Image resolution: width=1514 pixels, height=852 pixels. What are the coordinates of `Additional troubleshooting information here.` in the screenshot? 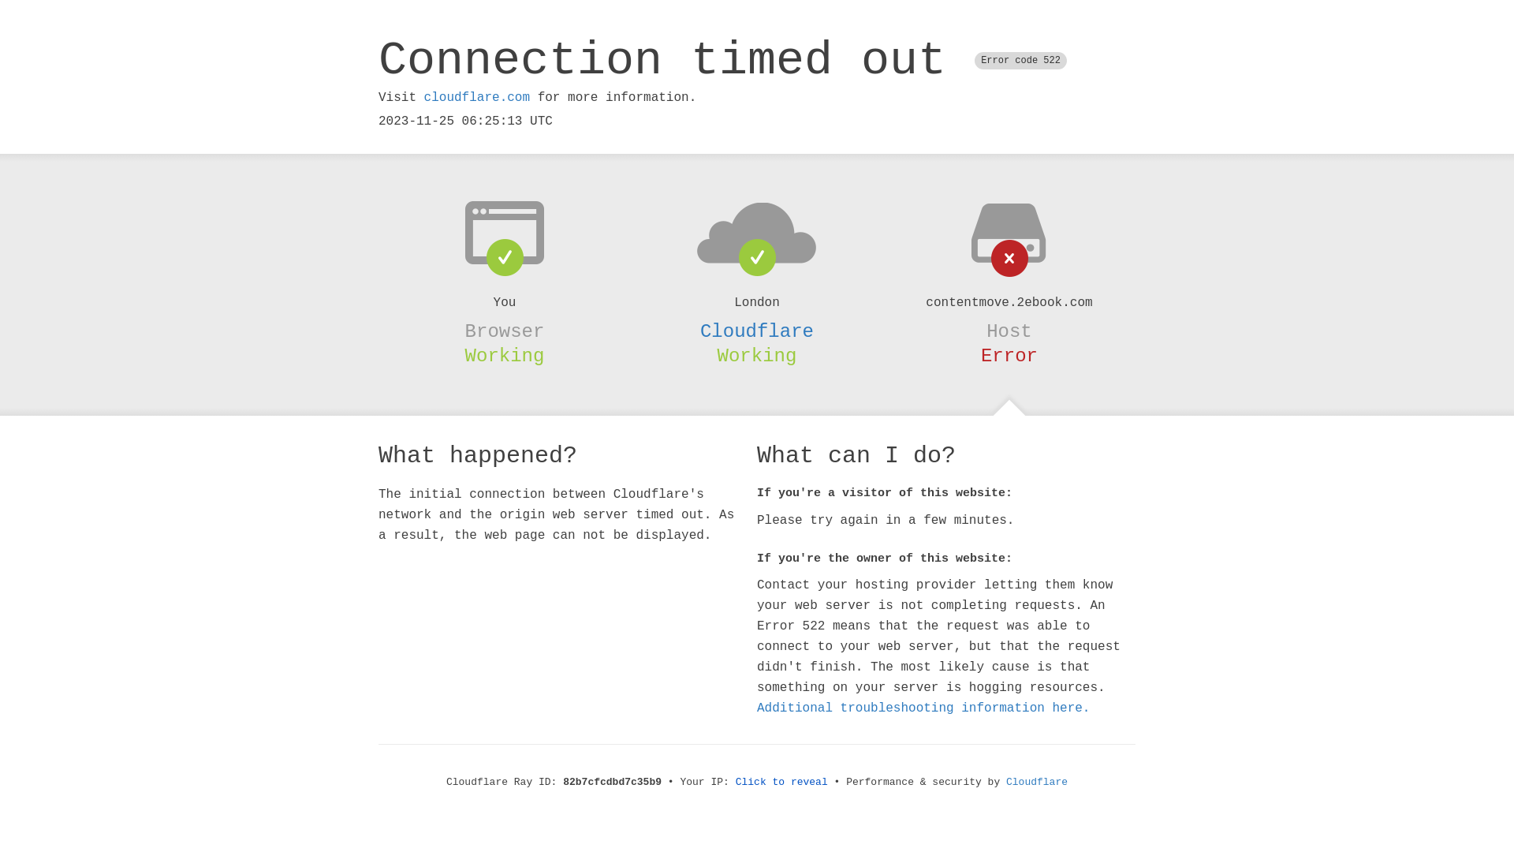 It's located at (923, 708).